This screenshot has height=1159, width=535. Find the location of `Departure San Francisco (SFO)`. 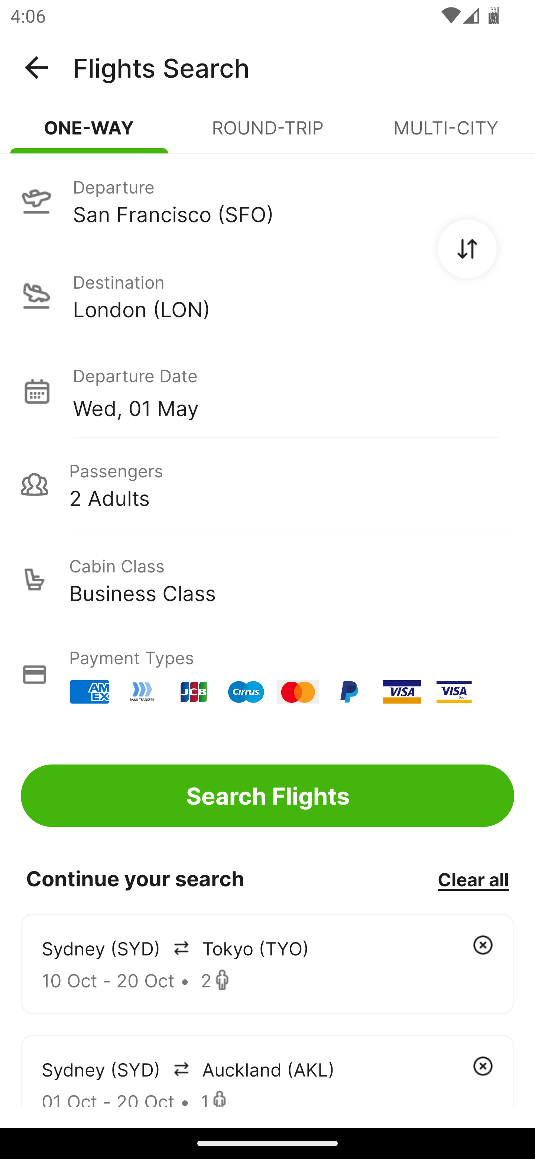

Departure San Francisco (SFO) is located at coordinates (267, 200).